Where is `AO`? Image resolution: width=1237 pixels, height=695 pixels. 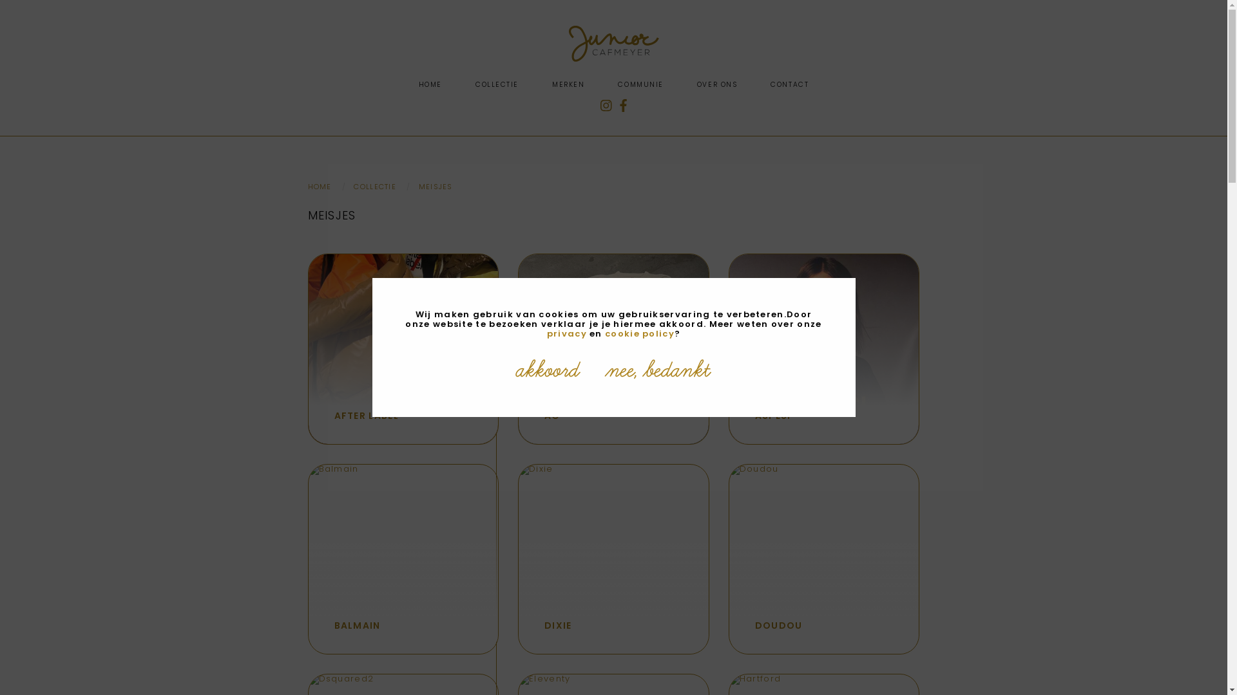
AO is located at coordinates (613, 349).